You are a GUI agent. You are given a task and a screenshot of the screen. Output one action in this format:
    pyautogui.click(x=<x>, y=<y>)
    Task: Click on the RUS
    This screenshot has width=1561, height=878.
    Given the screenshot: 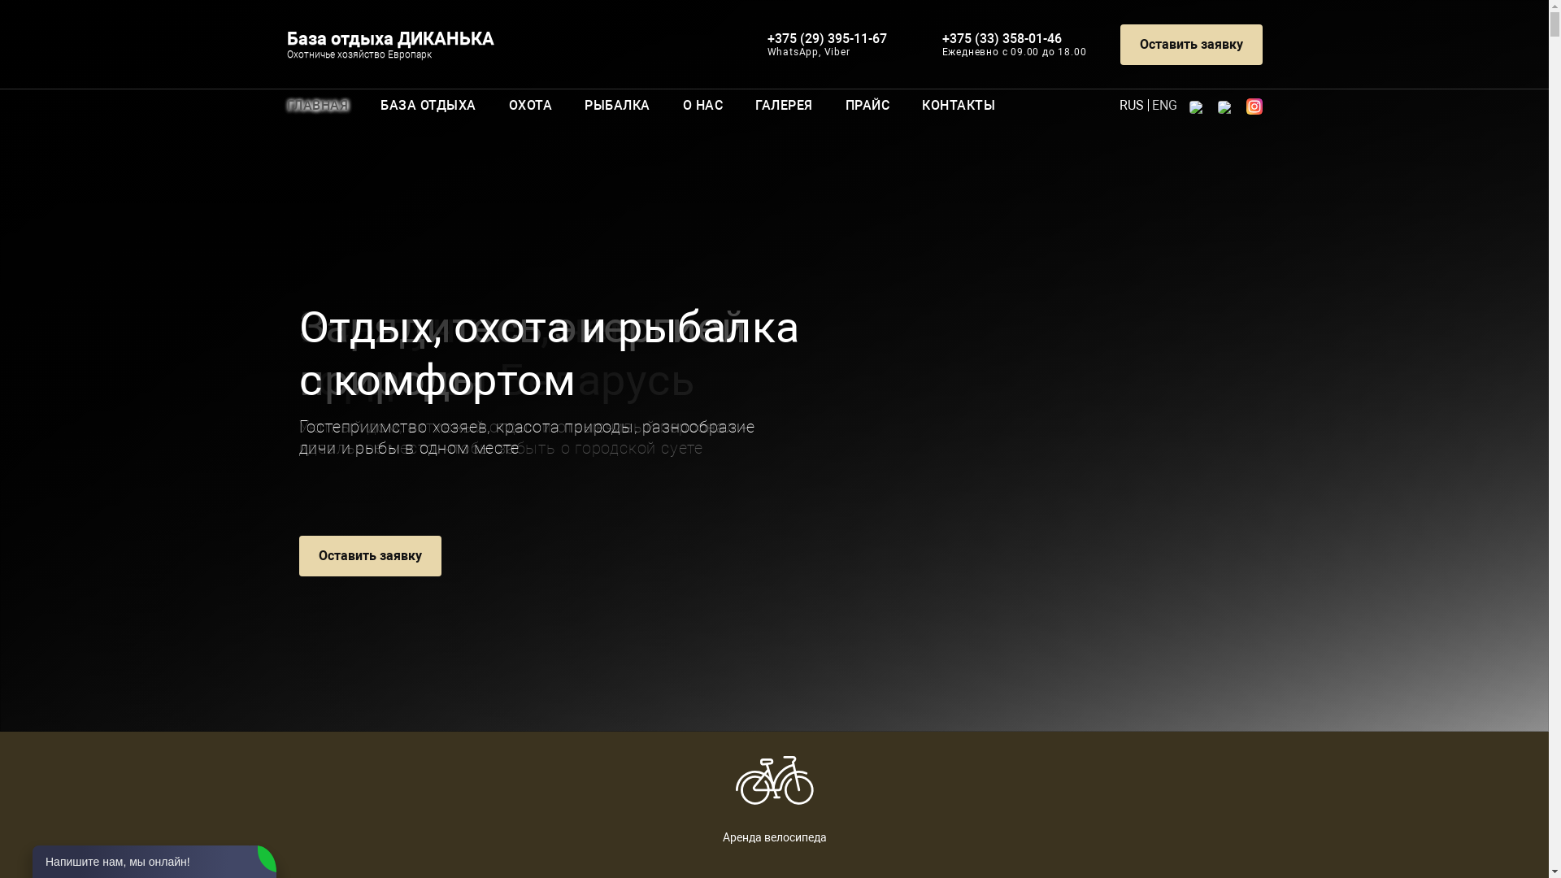 What is the action you would take?
    pyautogui.click(x=1131, y=106)
    